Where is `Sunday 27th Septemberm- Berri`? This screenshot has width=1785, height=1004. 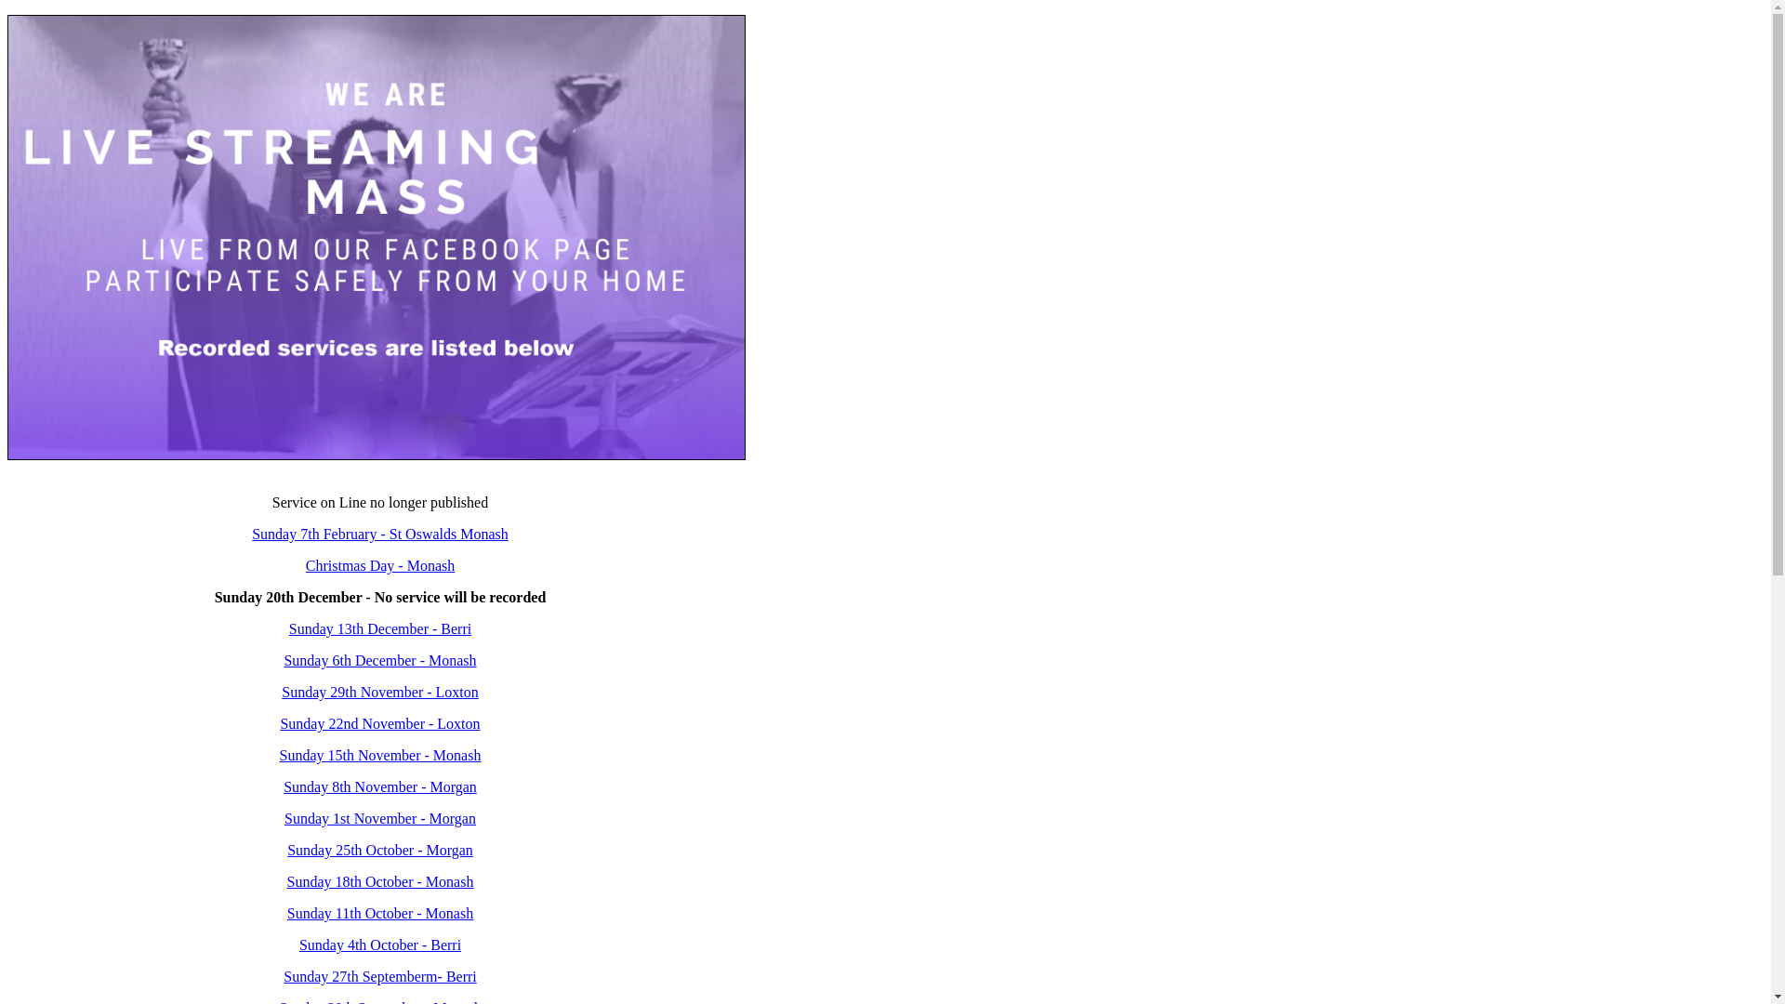 Sunday 27th Septemberm- Berri is located at coordinates (380, 976).